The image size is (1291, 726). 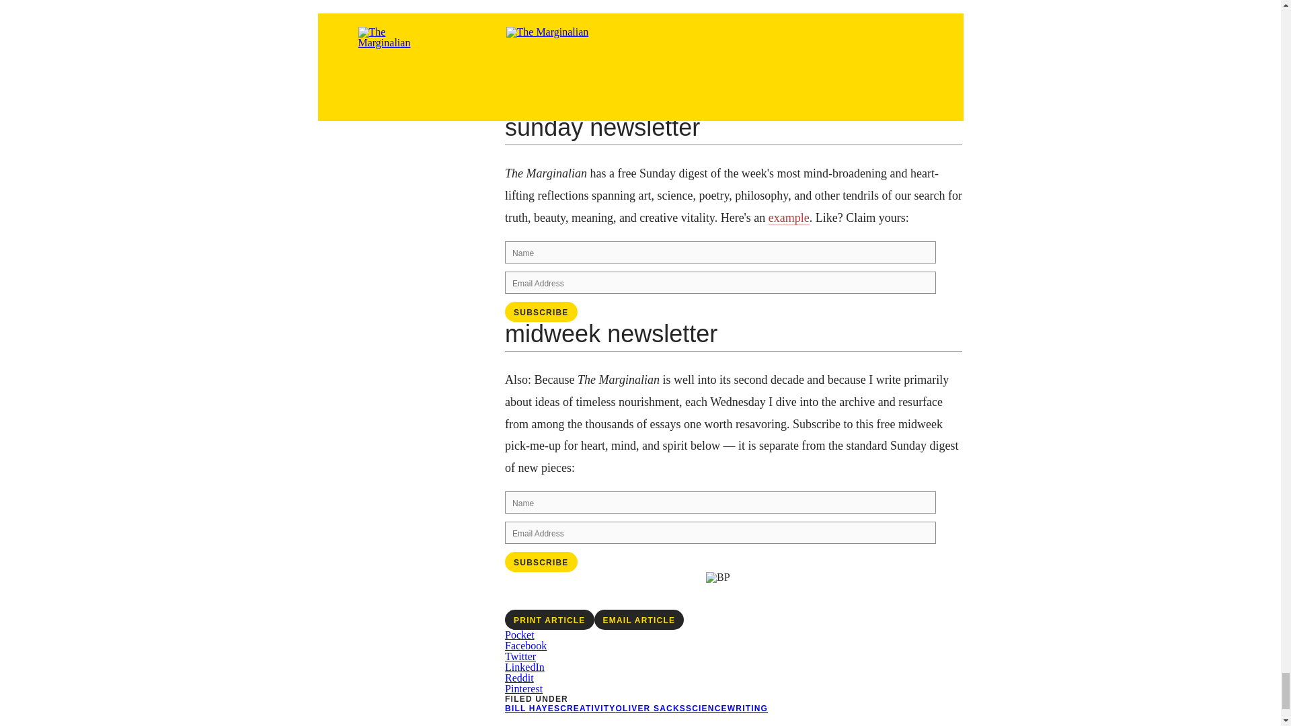 I want to click on Click to share on Twitter, so click(x=520, y=656).